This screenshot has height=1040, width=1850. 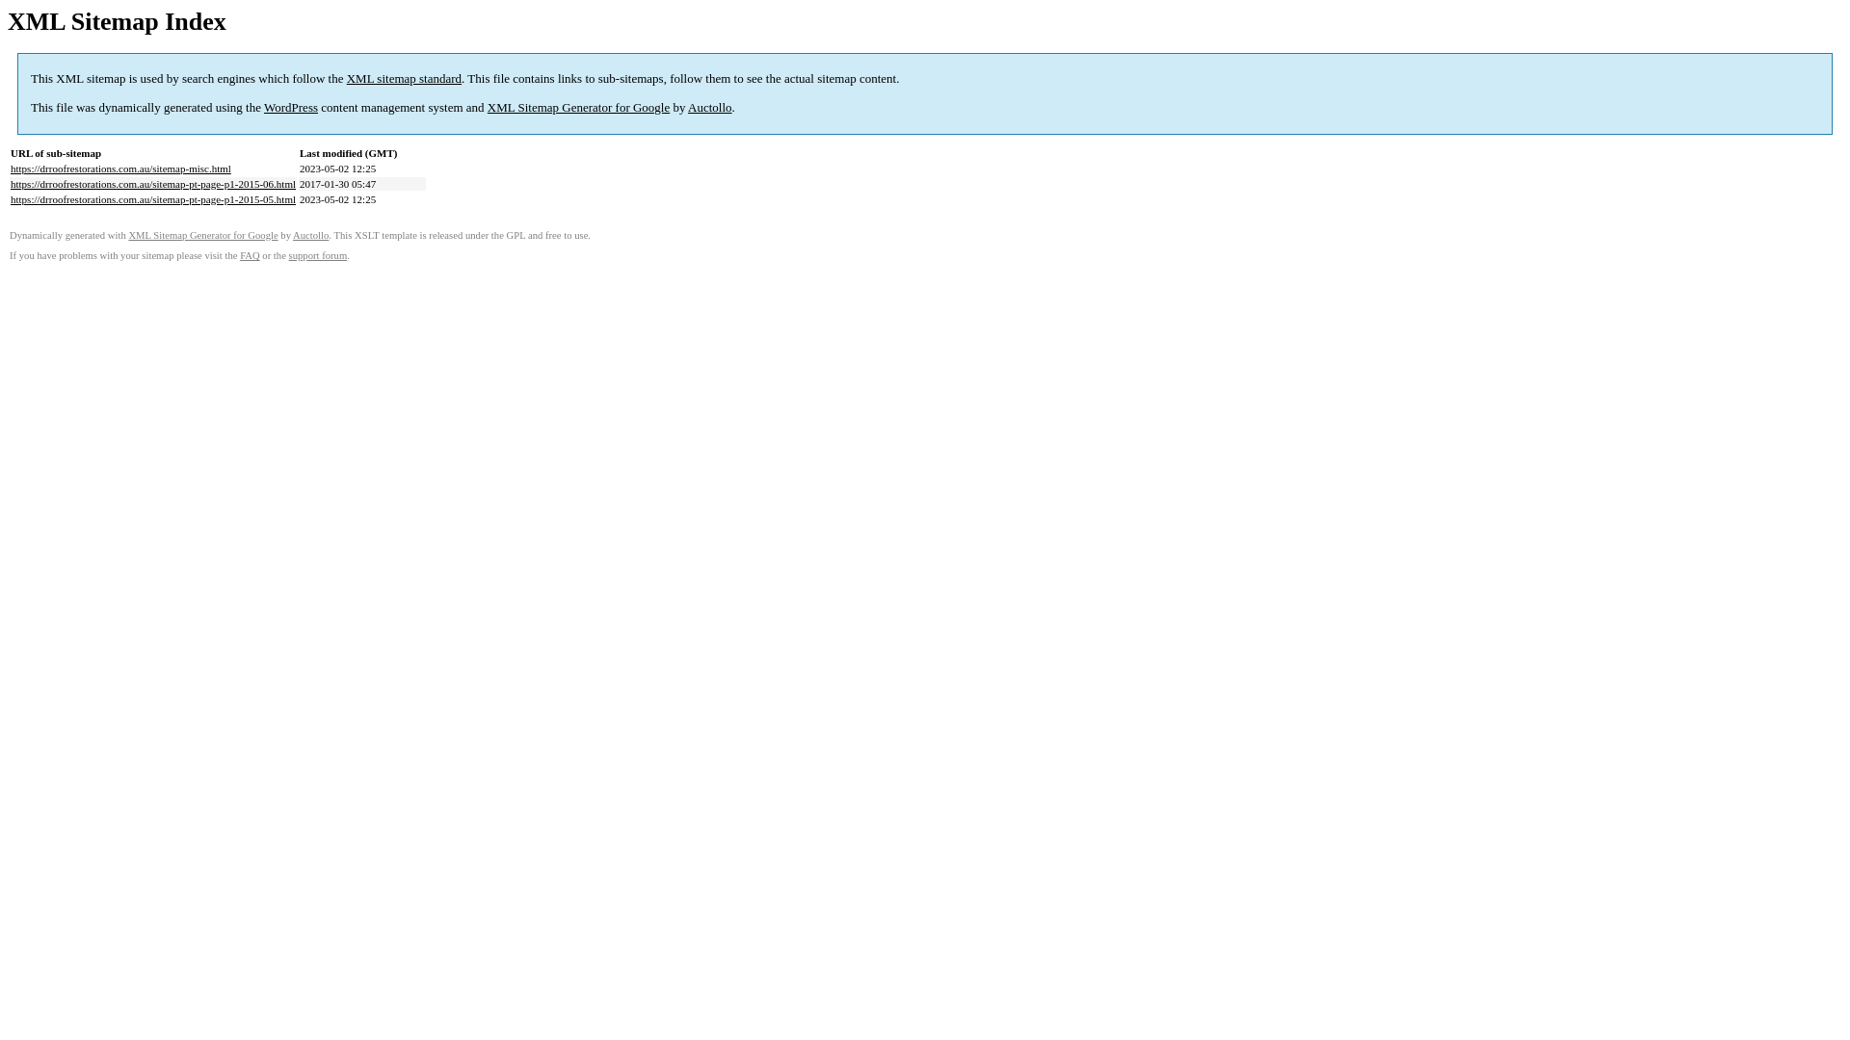 What do you see at coordinates (318, 256) in the screenshot?
I see `support forum` at bounding box center [318, 256].